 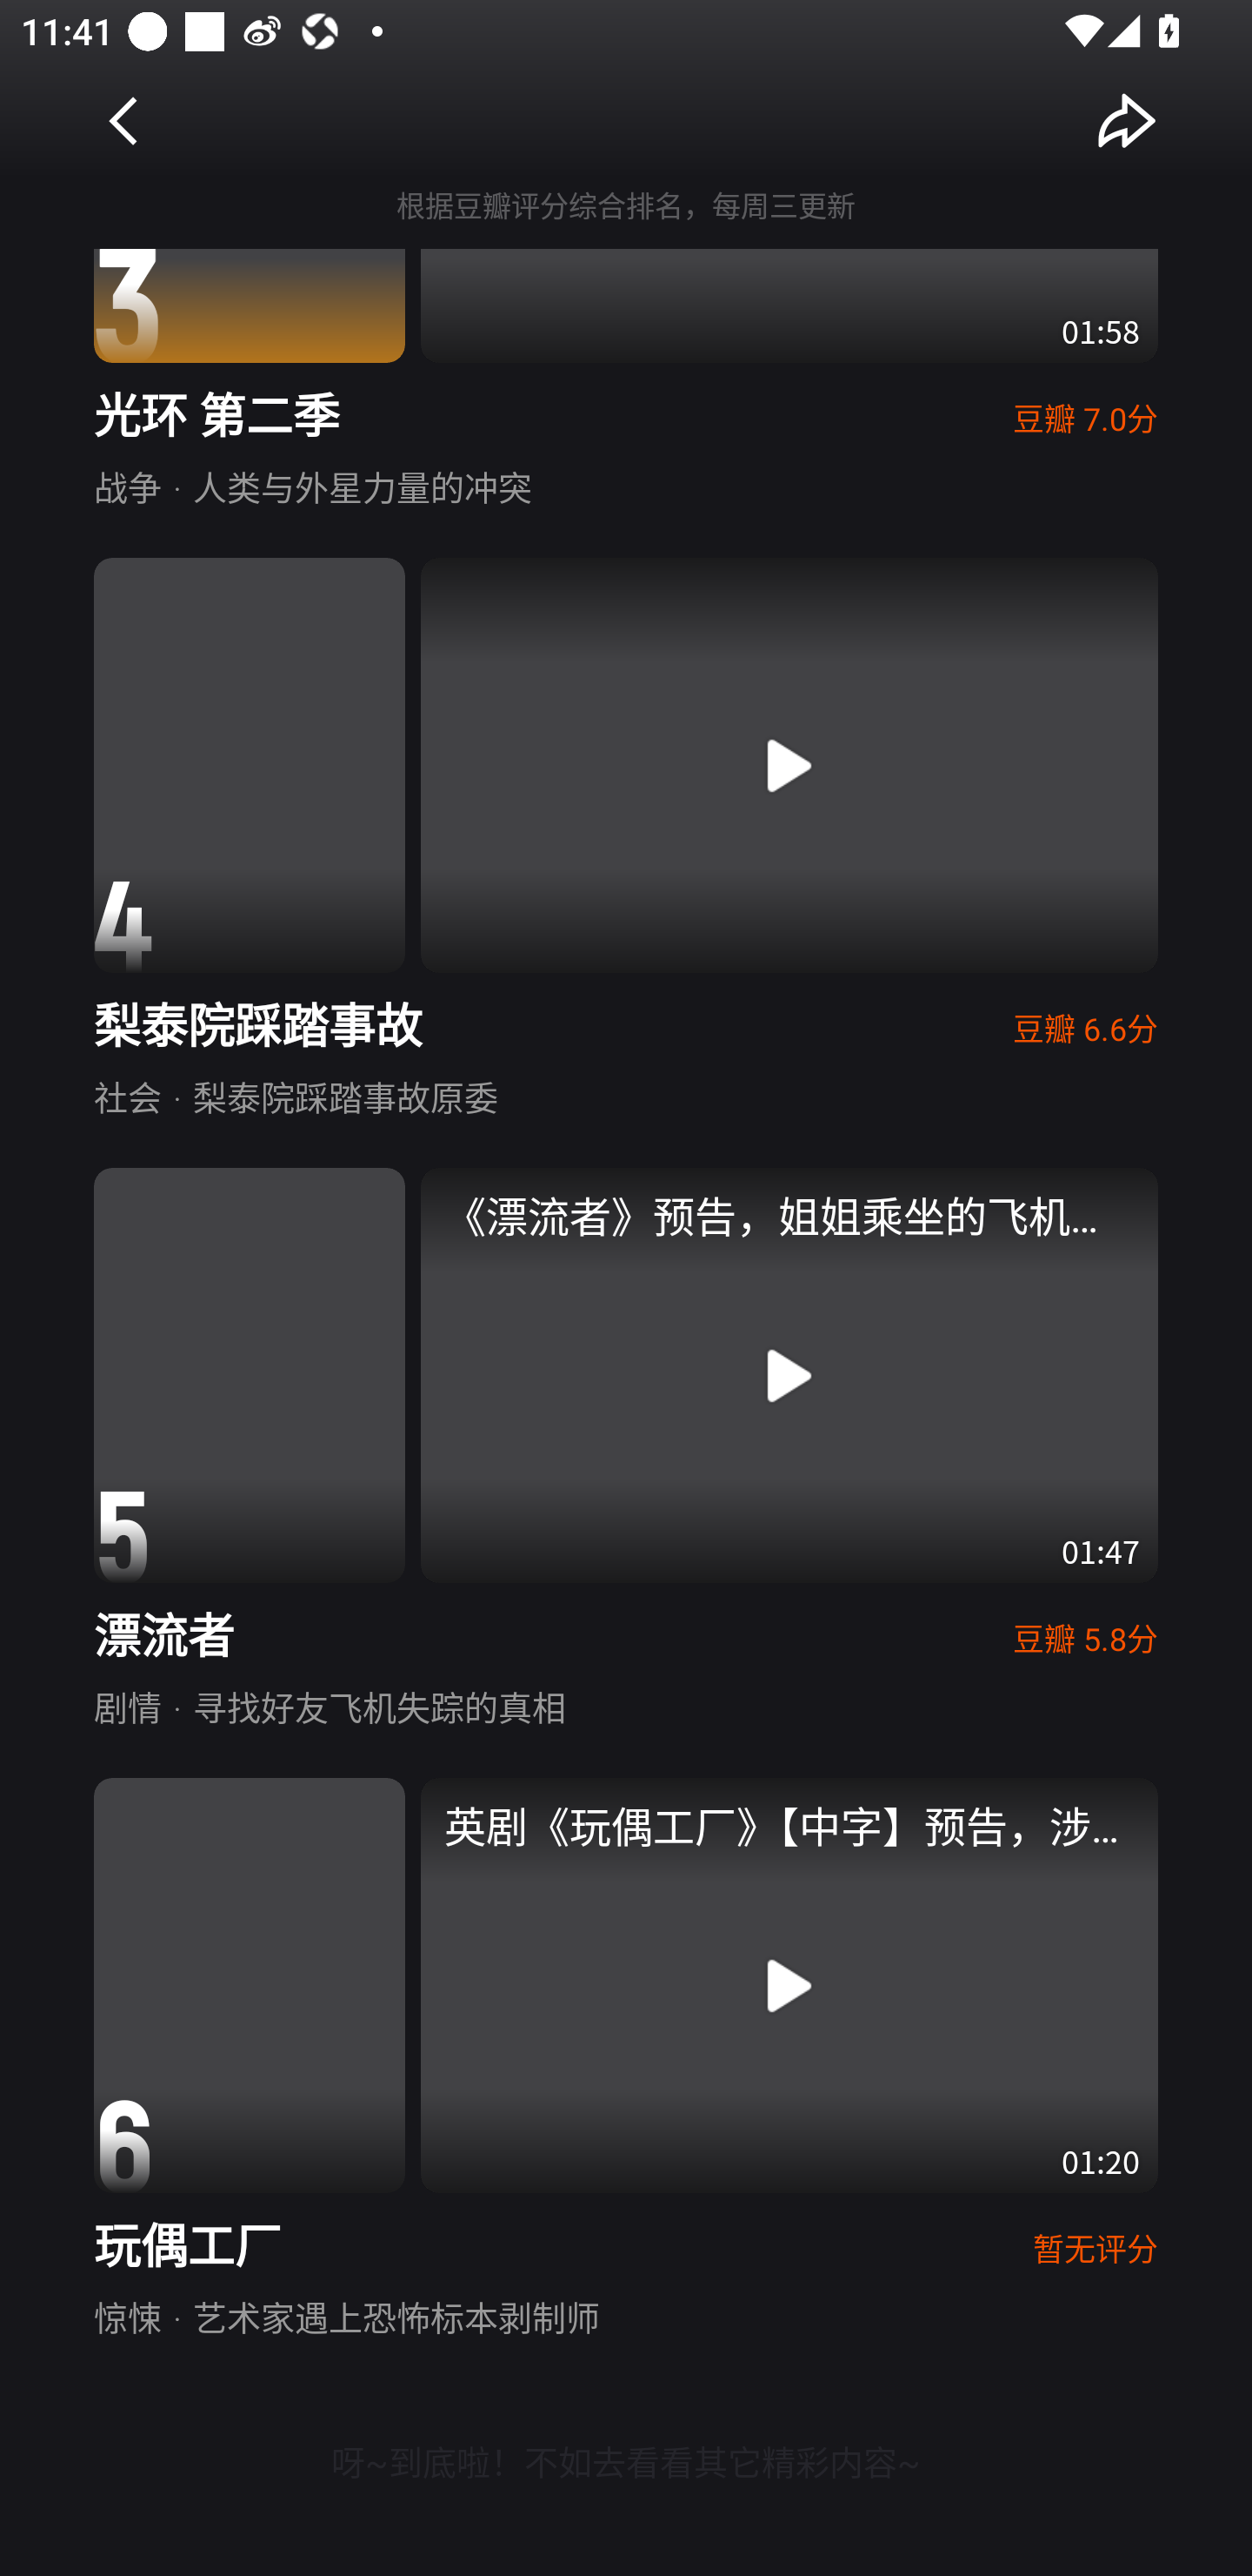 What do you see at coordinates (379, 1705) in the screenshot?
I see `寻找好友飞机失踪的真相` at bounding box center [379, 1705].